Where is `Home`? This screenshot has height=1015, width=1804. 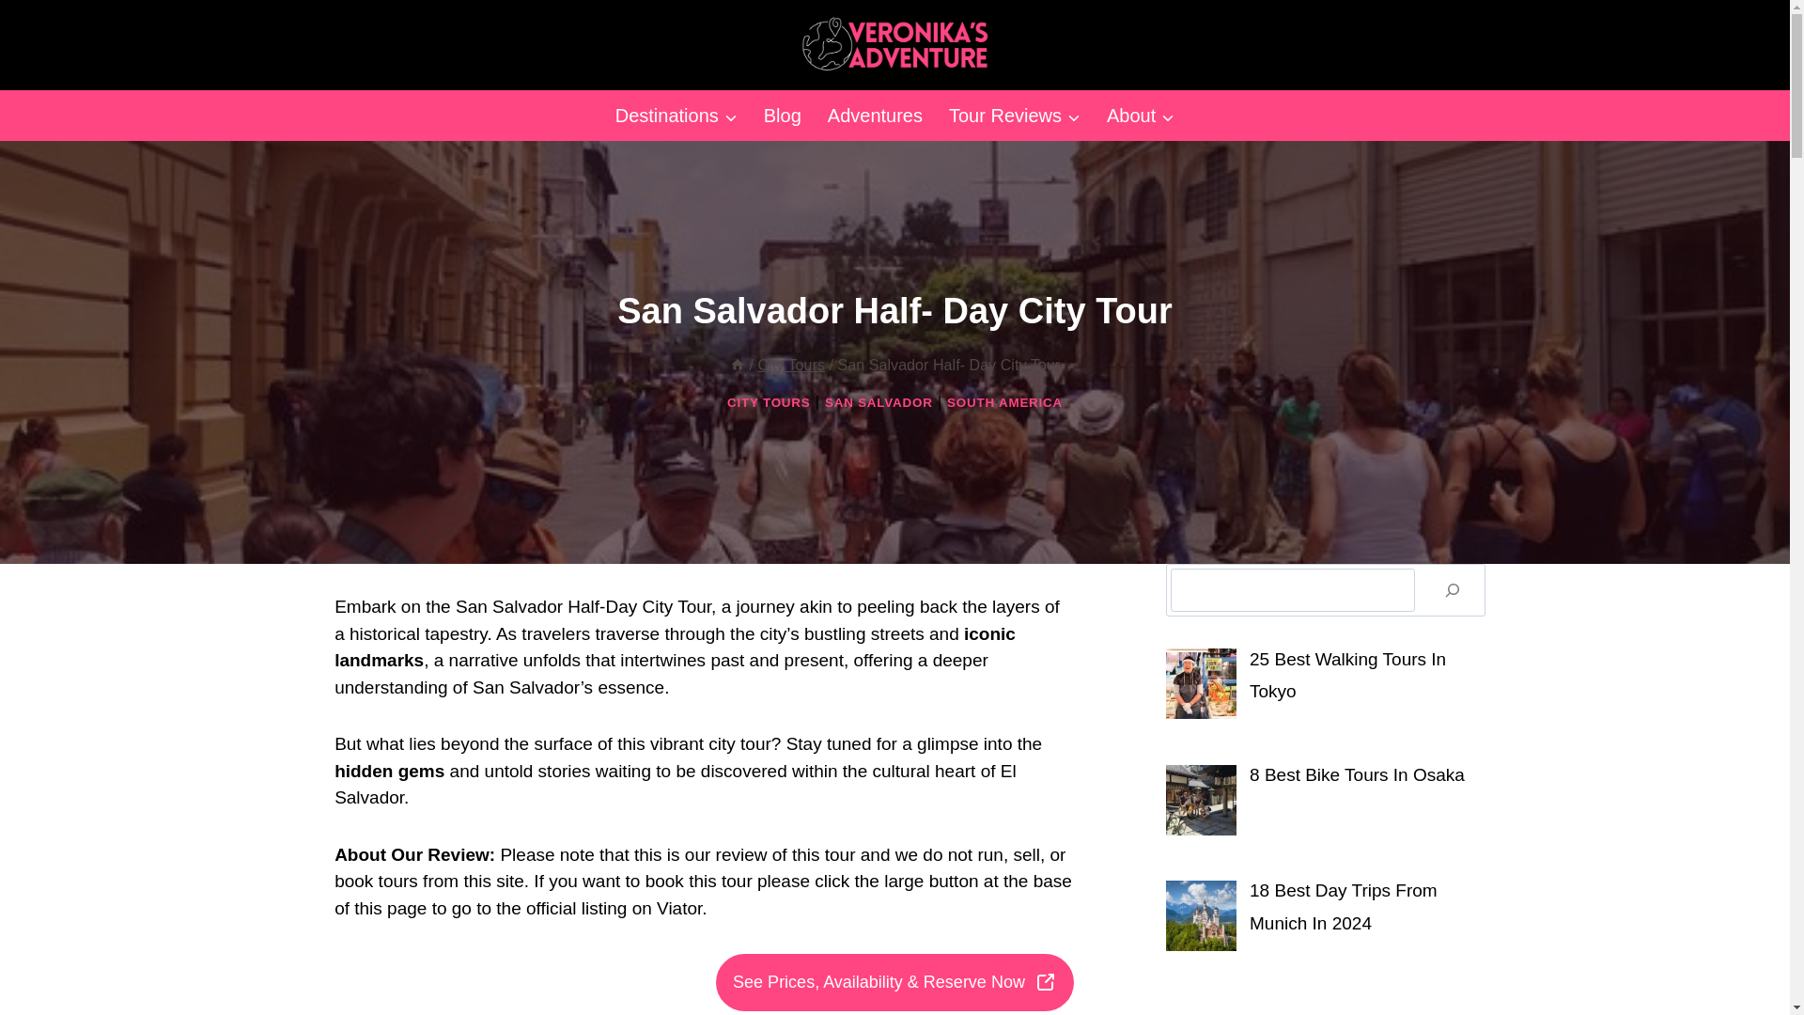
Home is located at coordinates (737, 365).